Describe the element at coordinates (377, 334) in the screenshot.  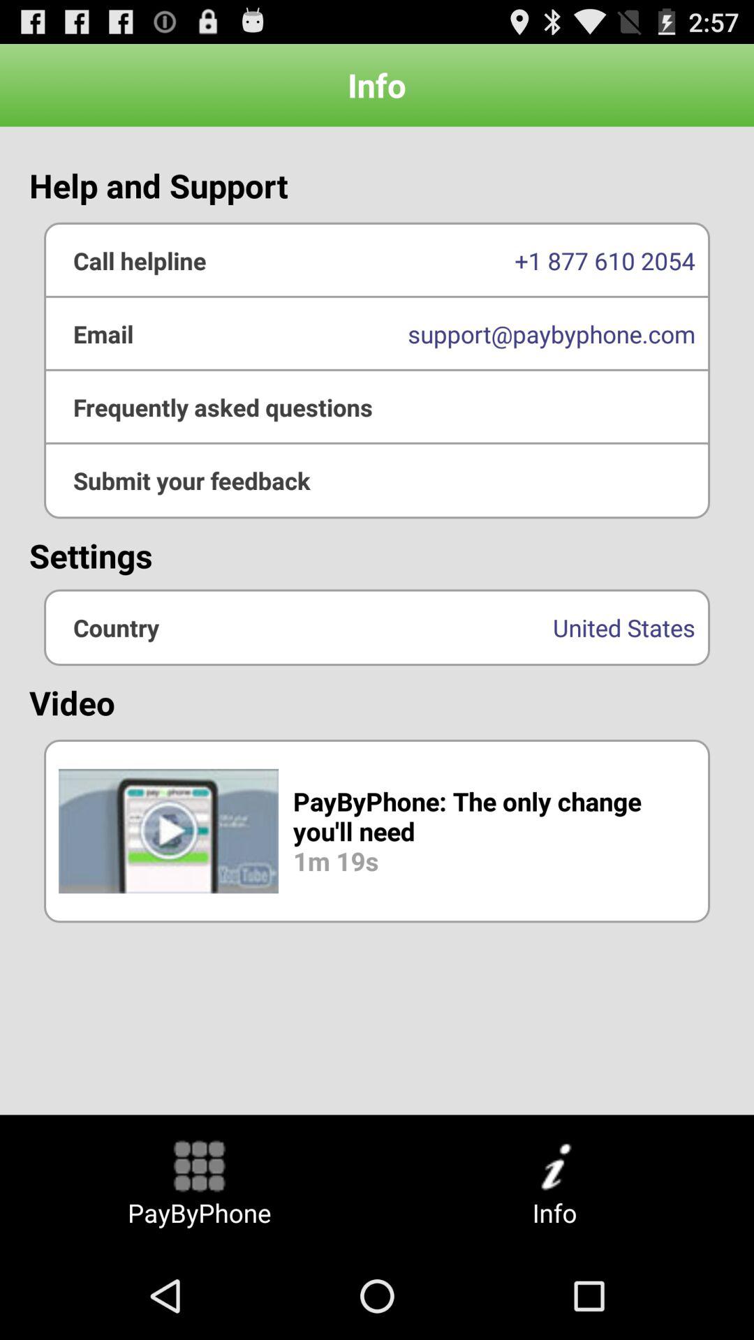
I see `swipe until the support@paybyphone.com` at that location.